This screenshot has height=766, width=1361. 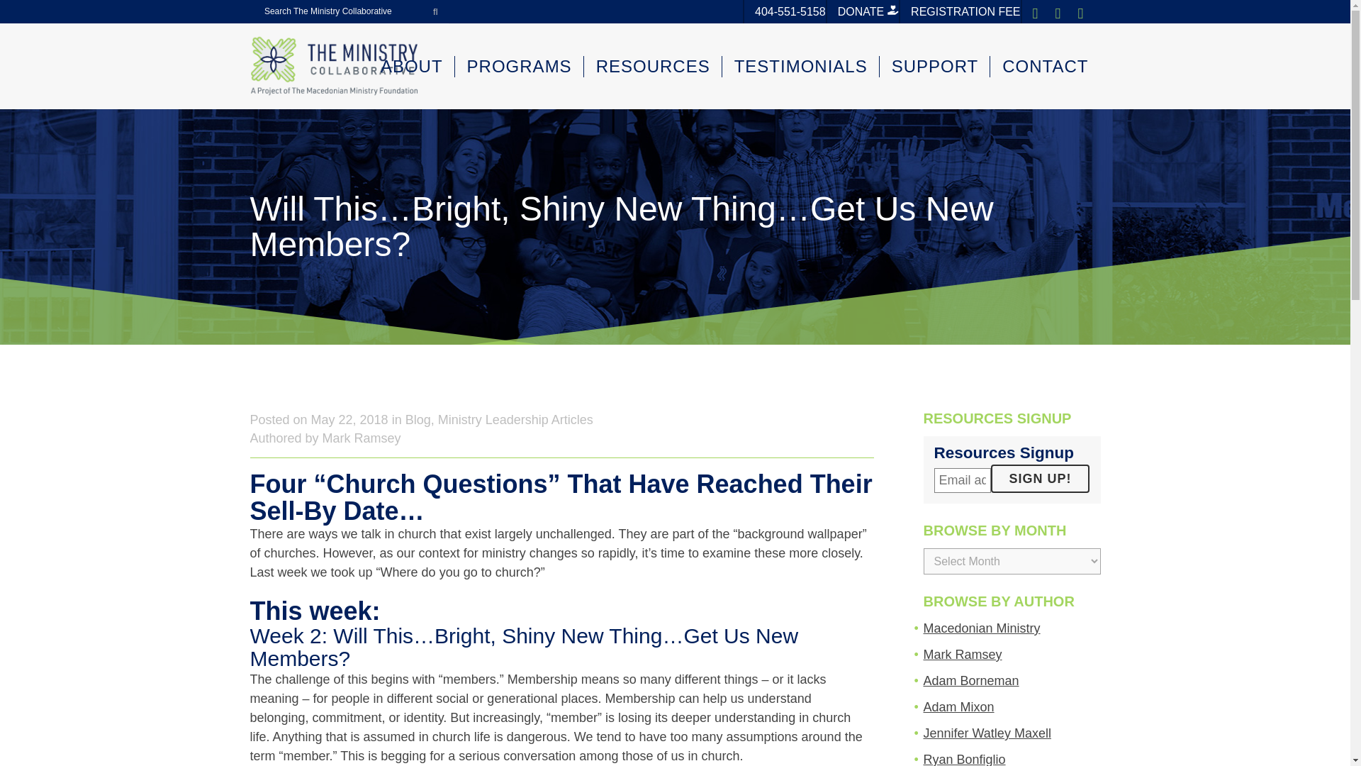 What do you see at coordinates (519, 67) in the screenshot?
I see `PROGRAMS` at bounding box center [519, 67].